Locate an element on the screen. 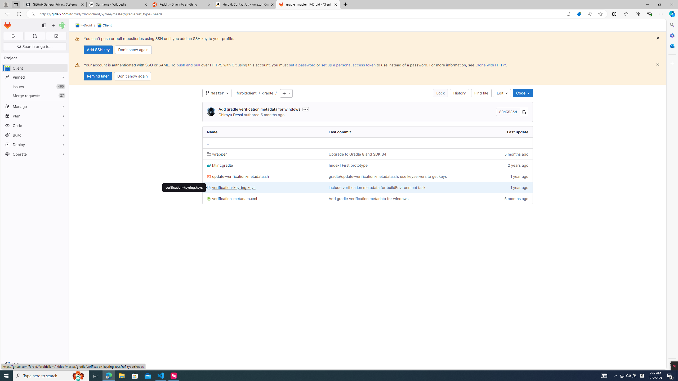  Upgrade to Gradle 8 and SDK 34 is located at coordinates (398, 154).